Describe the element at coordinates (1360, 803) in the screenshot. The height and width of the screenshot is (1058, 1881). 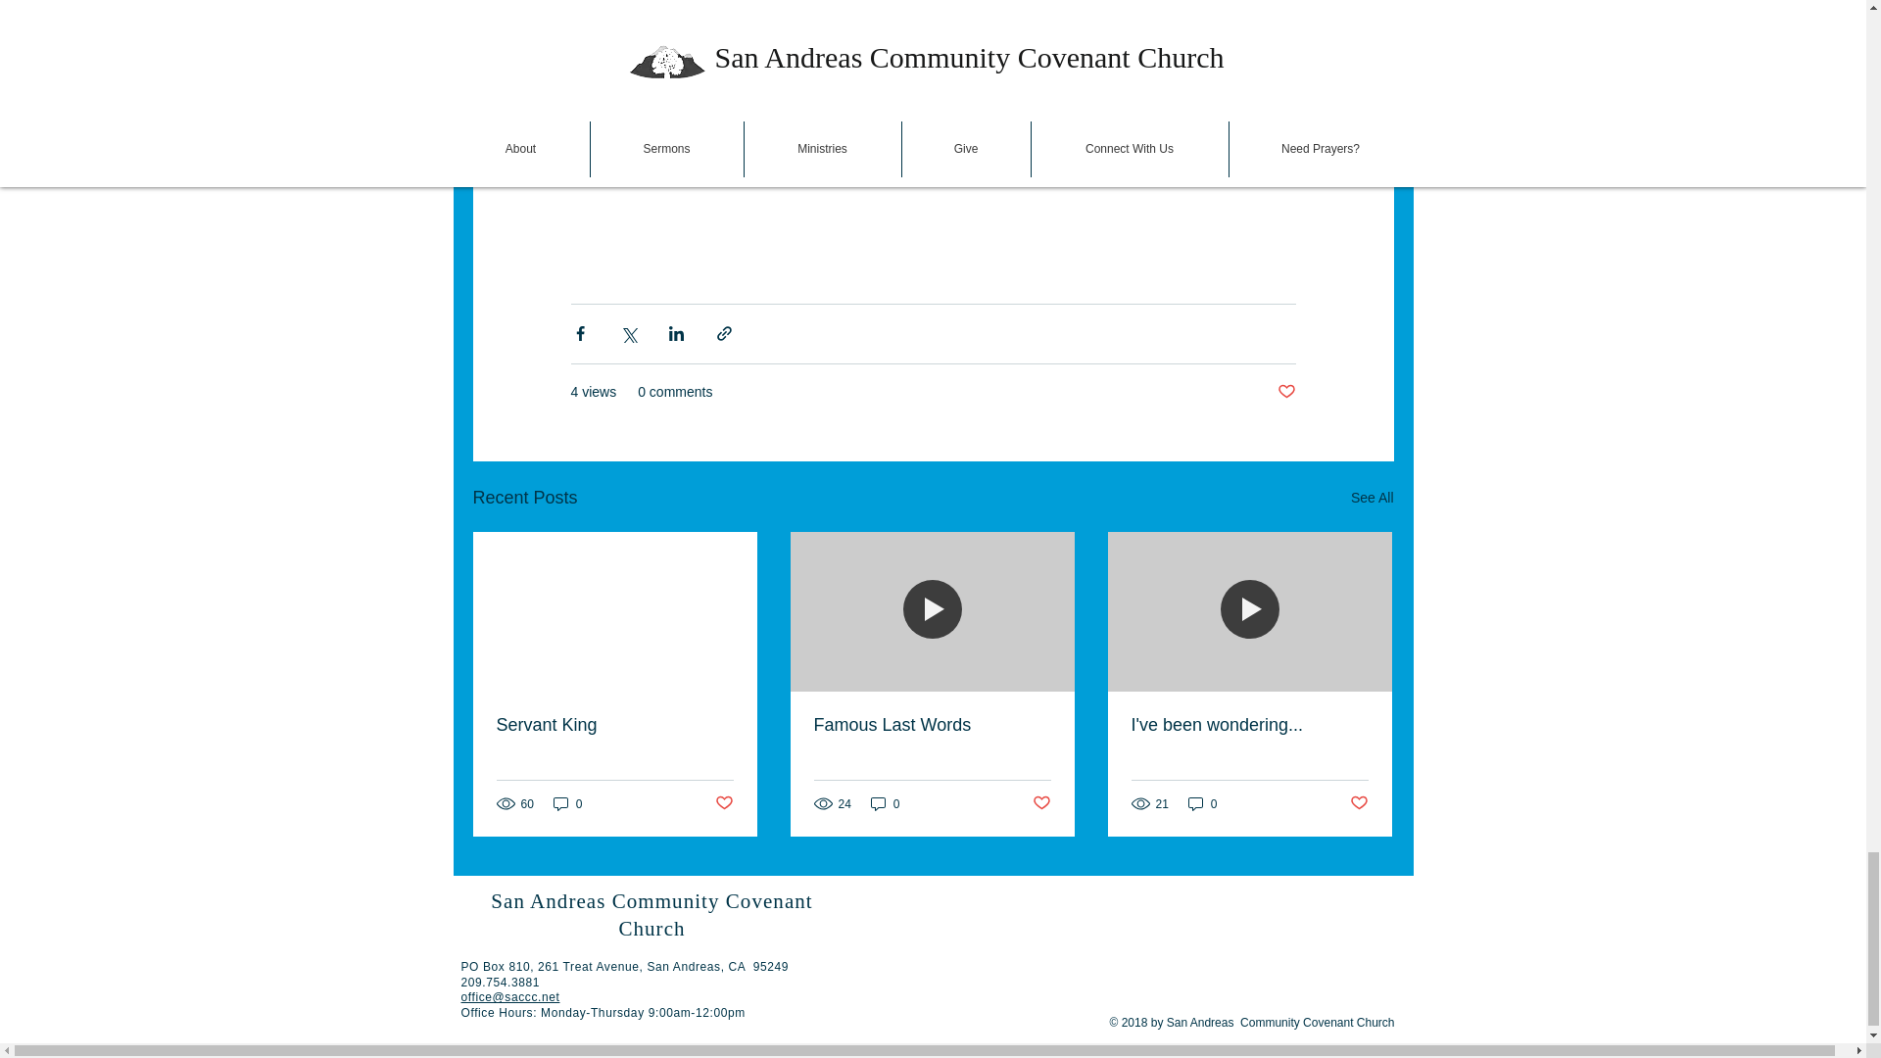
I see `Post not marked as liked` at that location.